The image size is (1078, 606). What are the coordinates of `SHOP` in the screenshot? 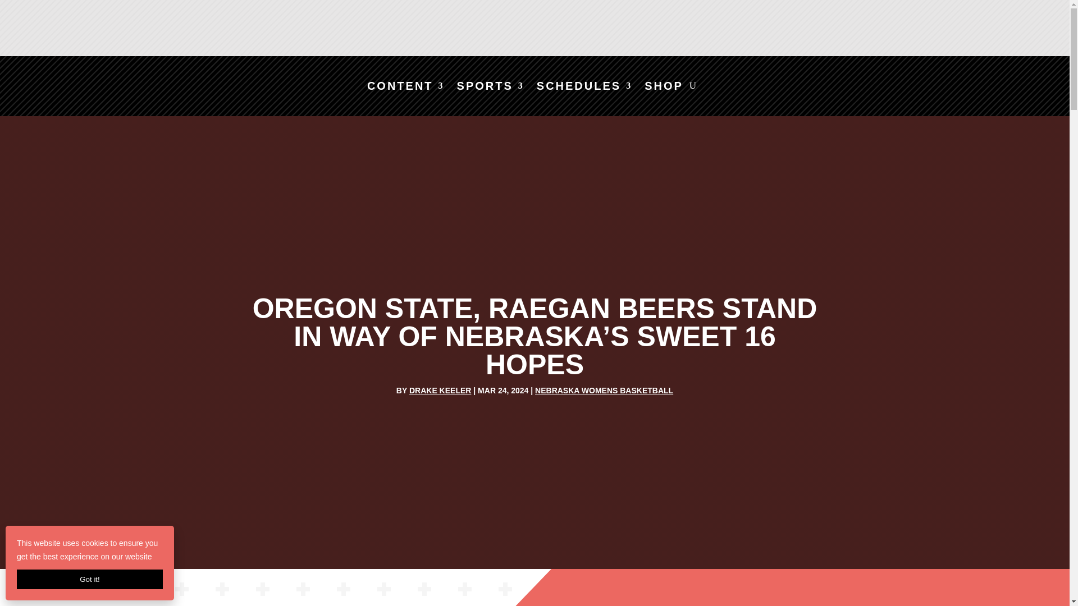 It's located at (664, 88).